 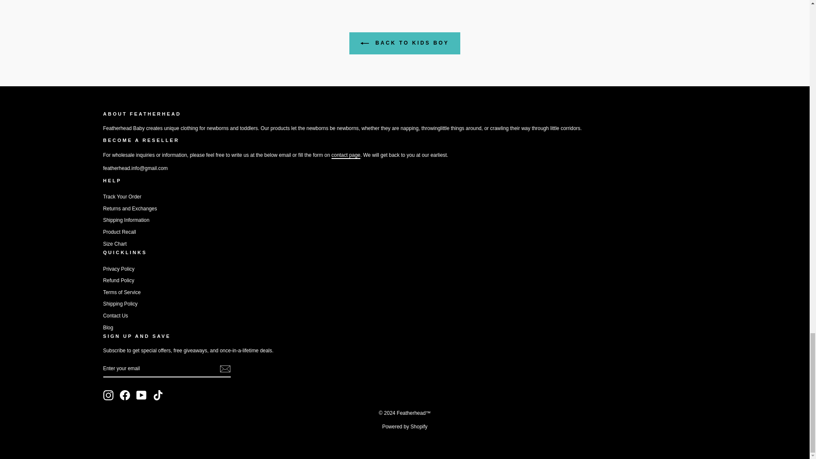 What do you see at coordinates (365, 43) in the screenshot?
I see `ICON-LEFT-ARROW` at bounding box center [365, 43].